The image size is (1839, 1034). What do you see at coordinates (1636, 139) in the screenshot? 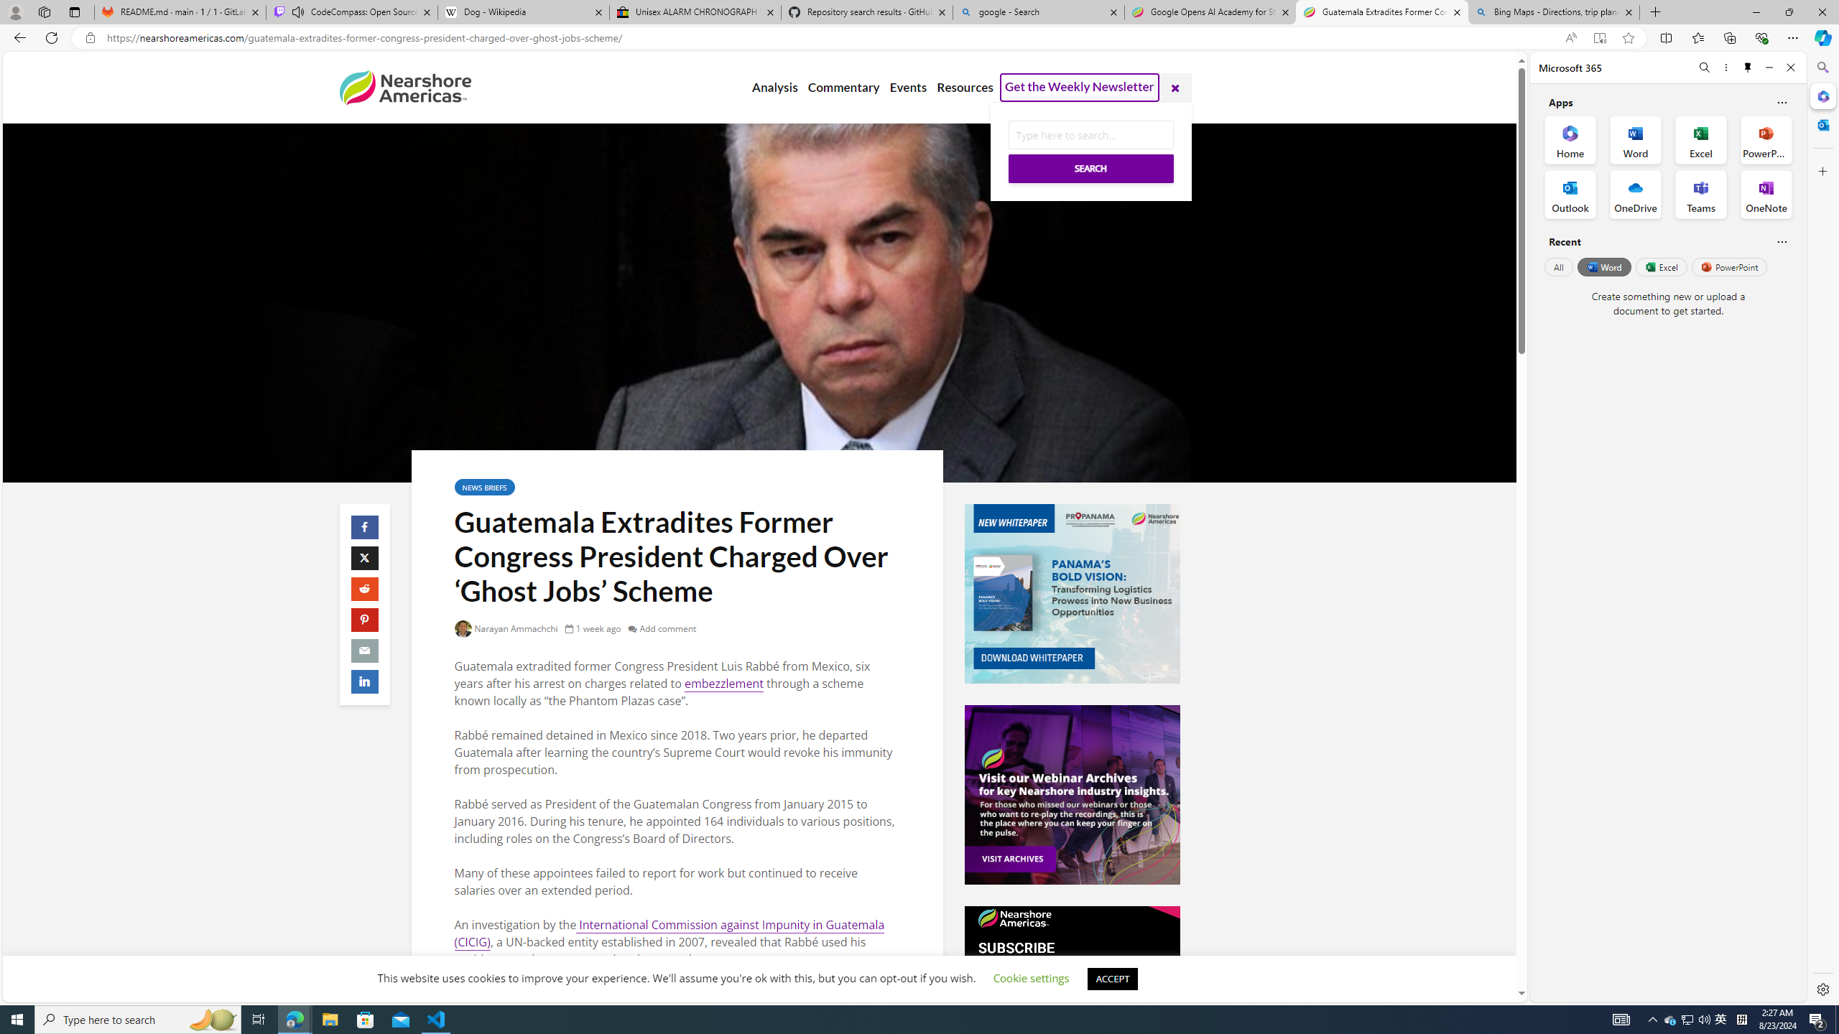
I see `Word Office App` at bounding box center [1636, 139].